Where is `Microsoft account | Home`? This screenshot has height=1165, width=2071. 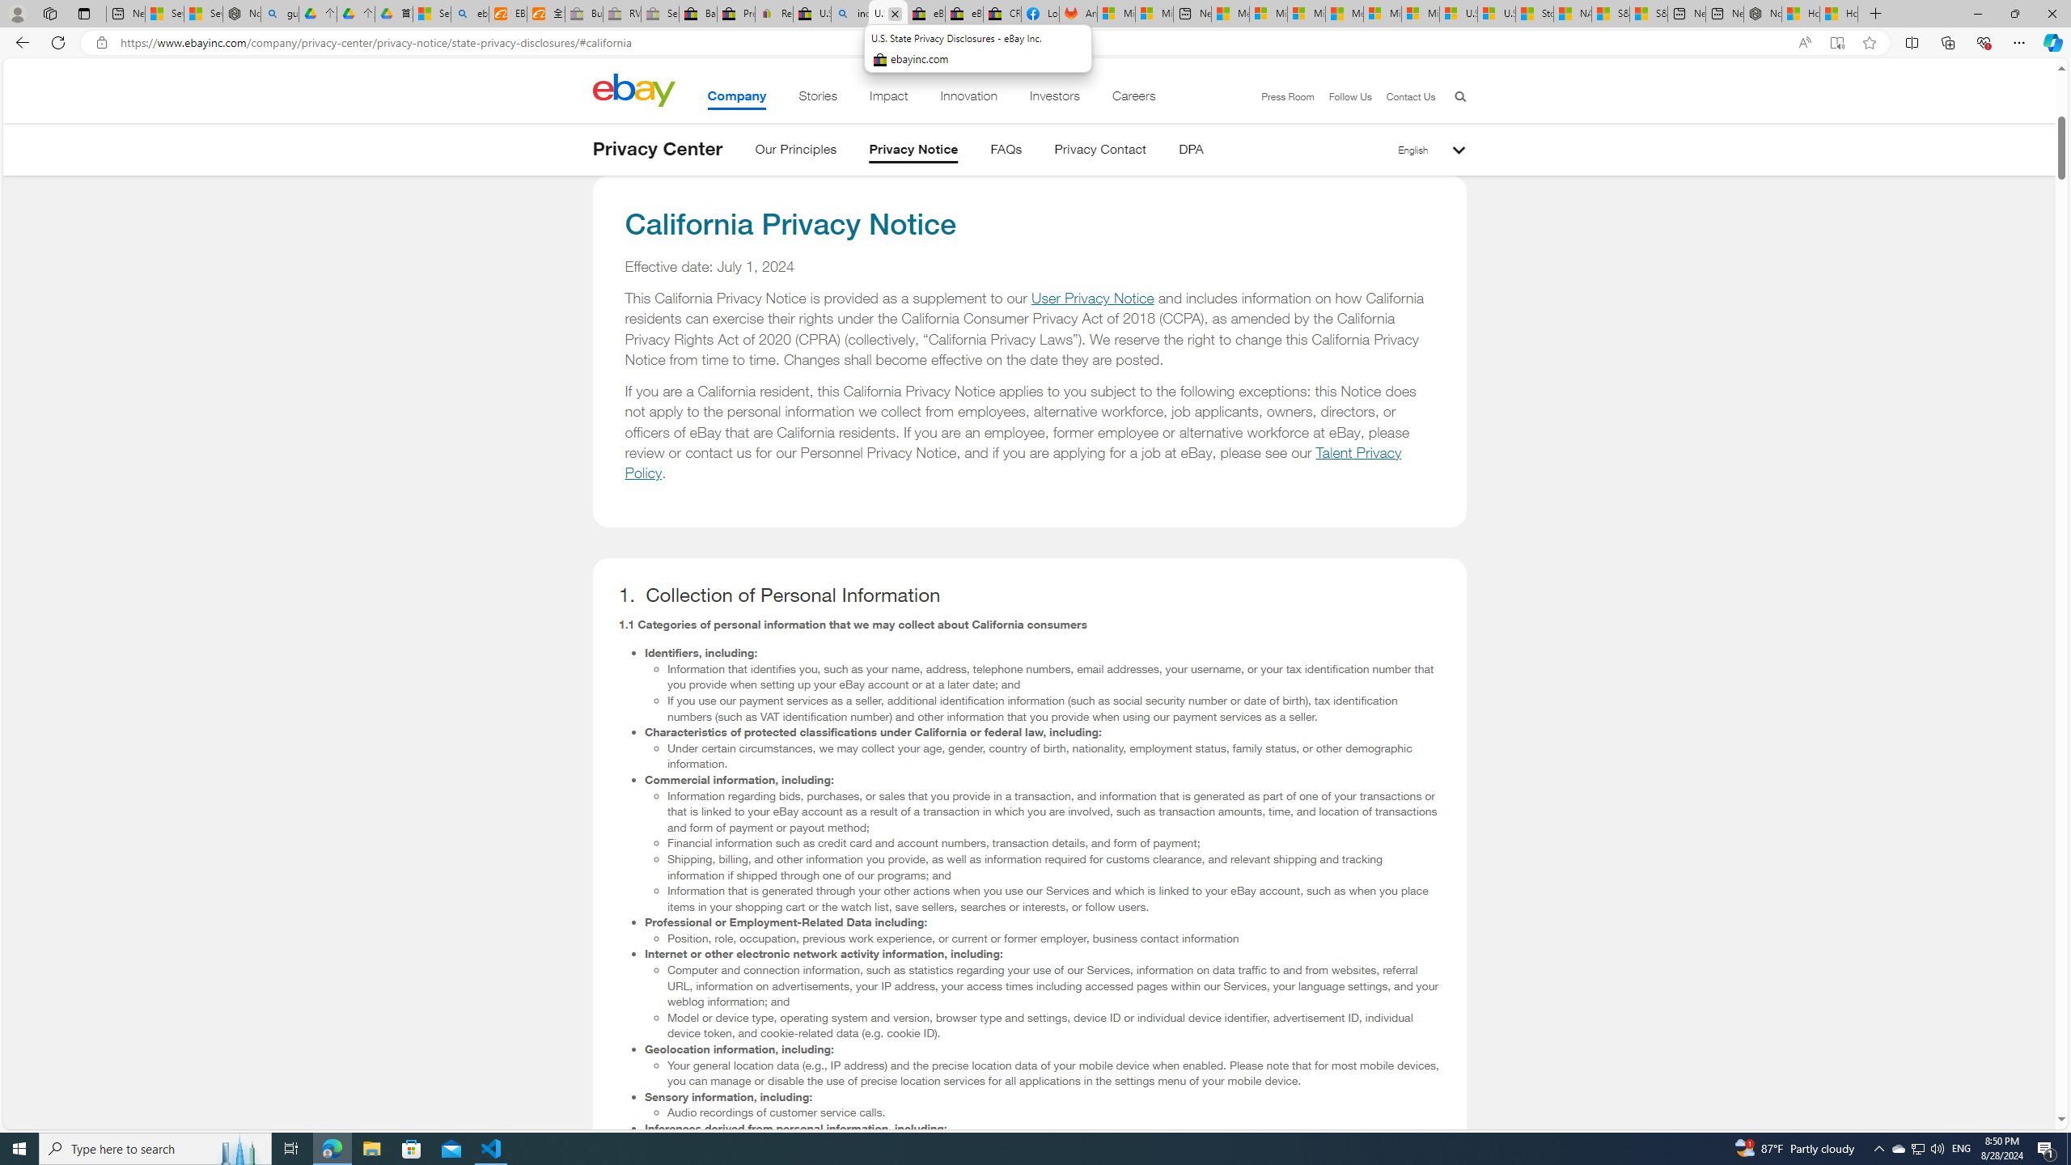
Microsoft account | Home is located at coordinates (1306, 14).